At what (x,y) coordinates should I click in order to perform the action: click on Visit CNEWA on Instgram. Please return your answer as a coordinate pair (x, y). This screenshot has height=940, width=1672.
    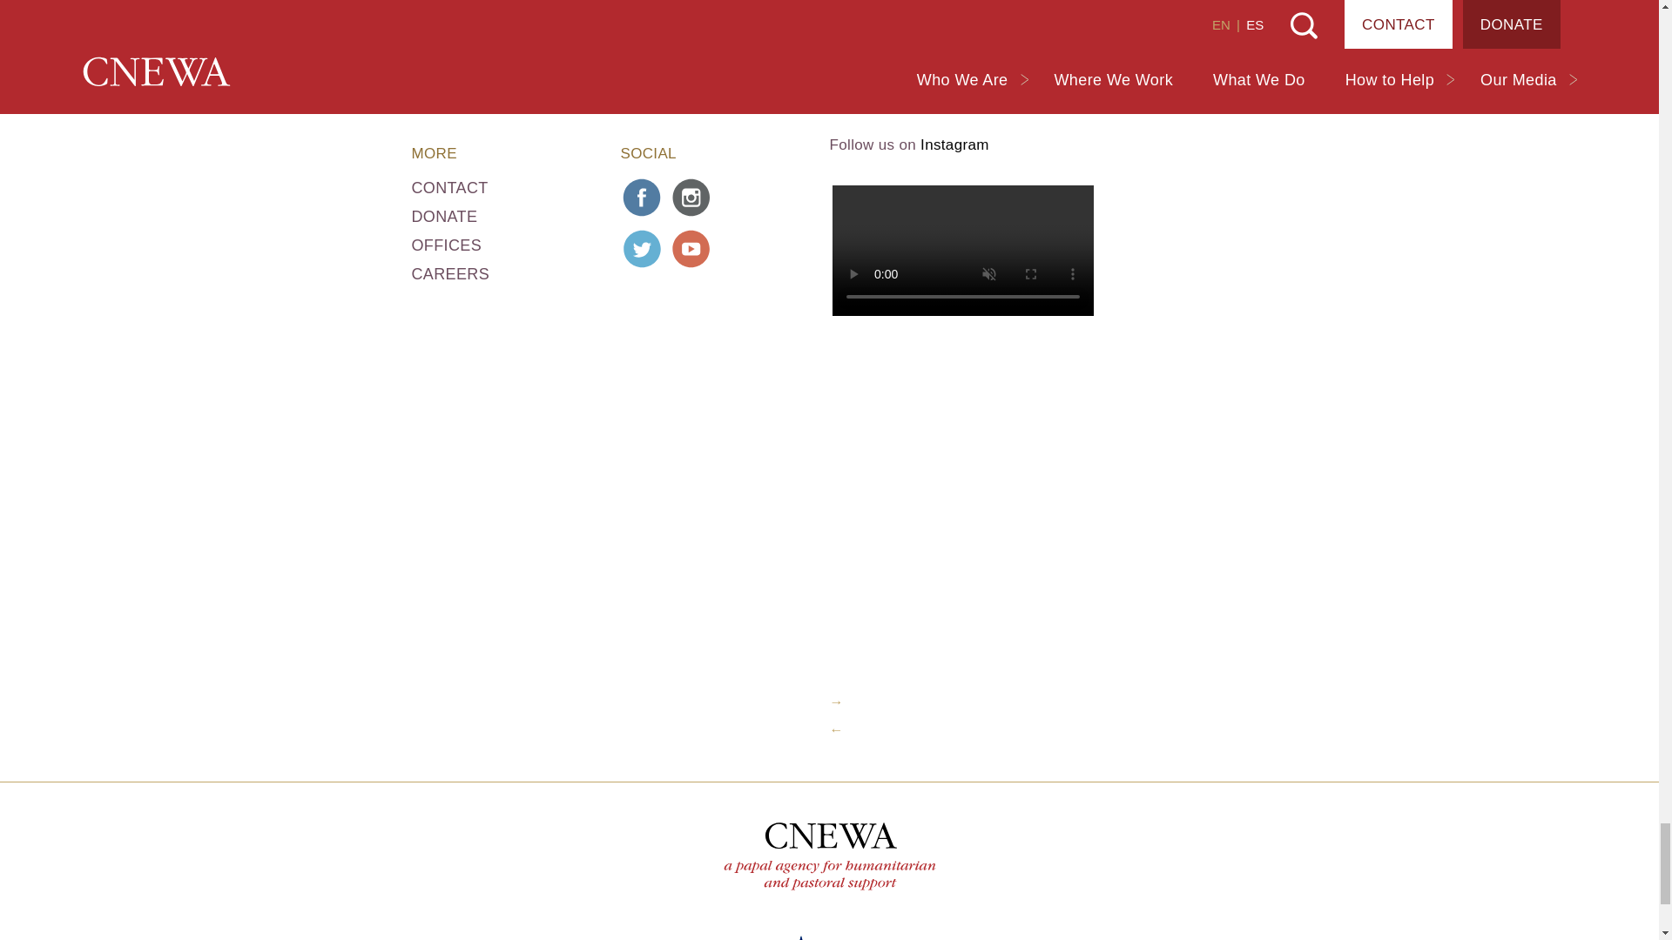
    Looking at the image, I should click on (691, 197).